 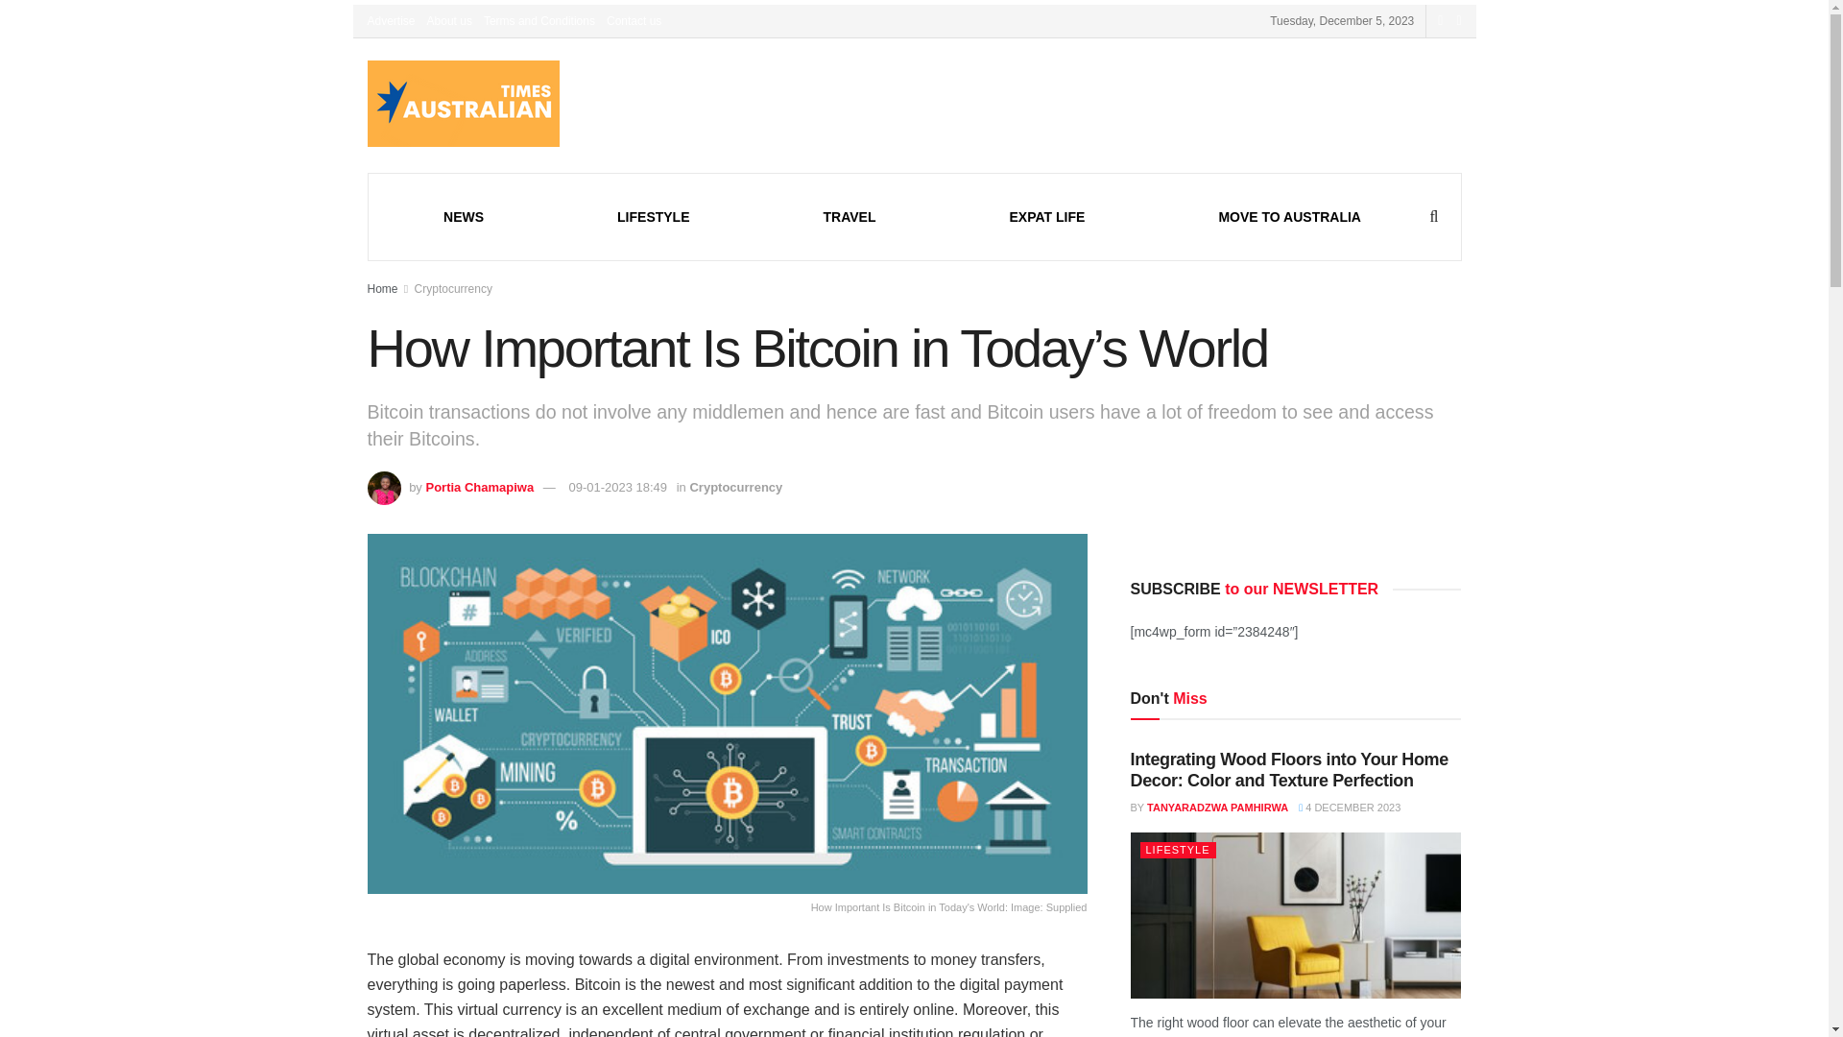 I want to click on LIFESTYLE, so click(x=653, y=216).